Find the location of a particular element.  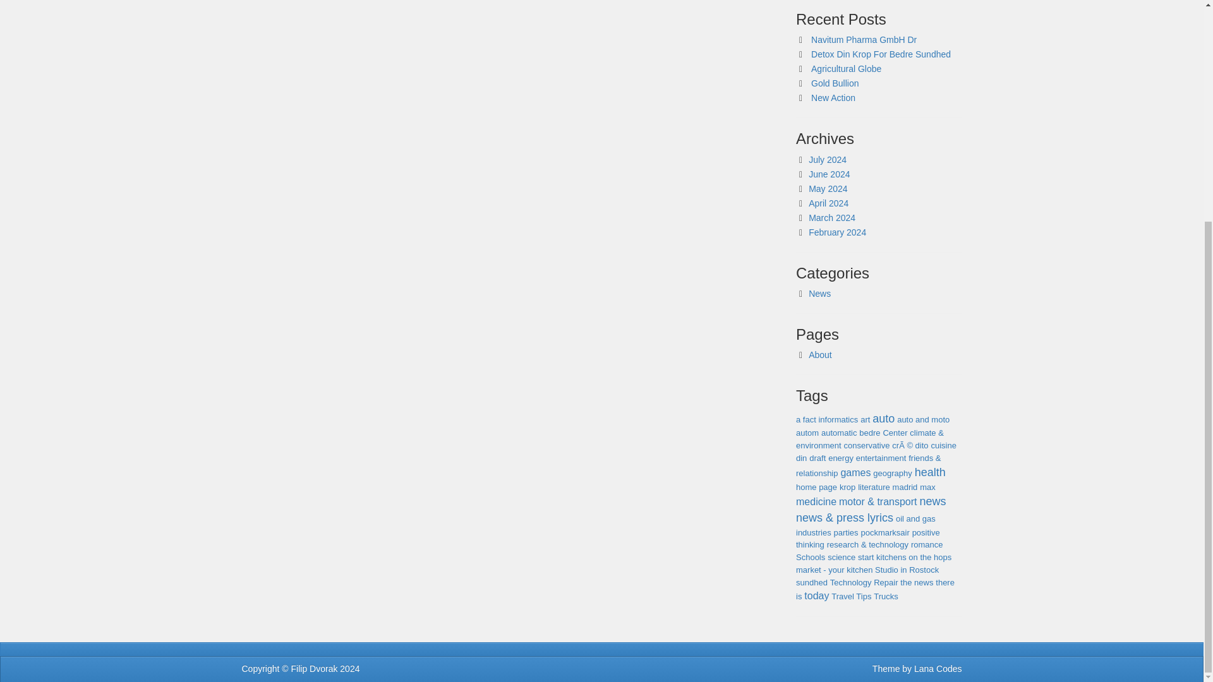

News is located at coordinates (820, 293).